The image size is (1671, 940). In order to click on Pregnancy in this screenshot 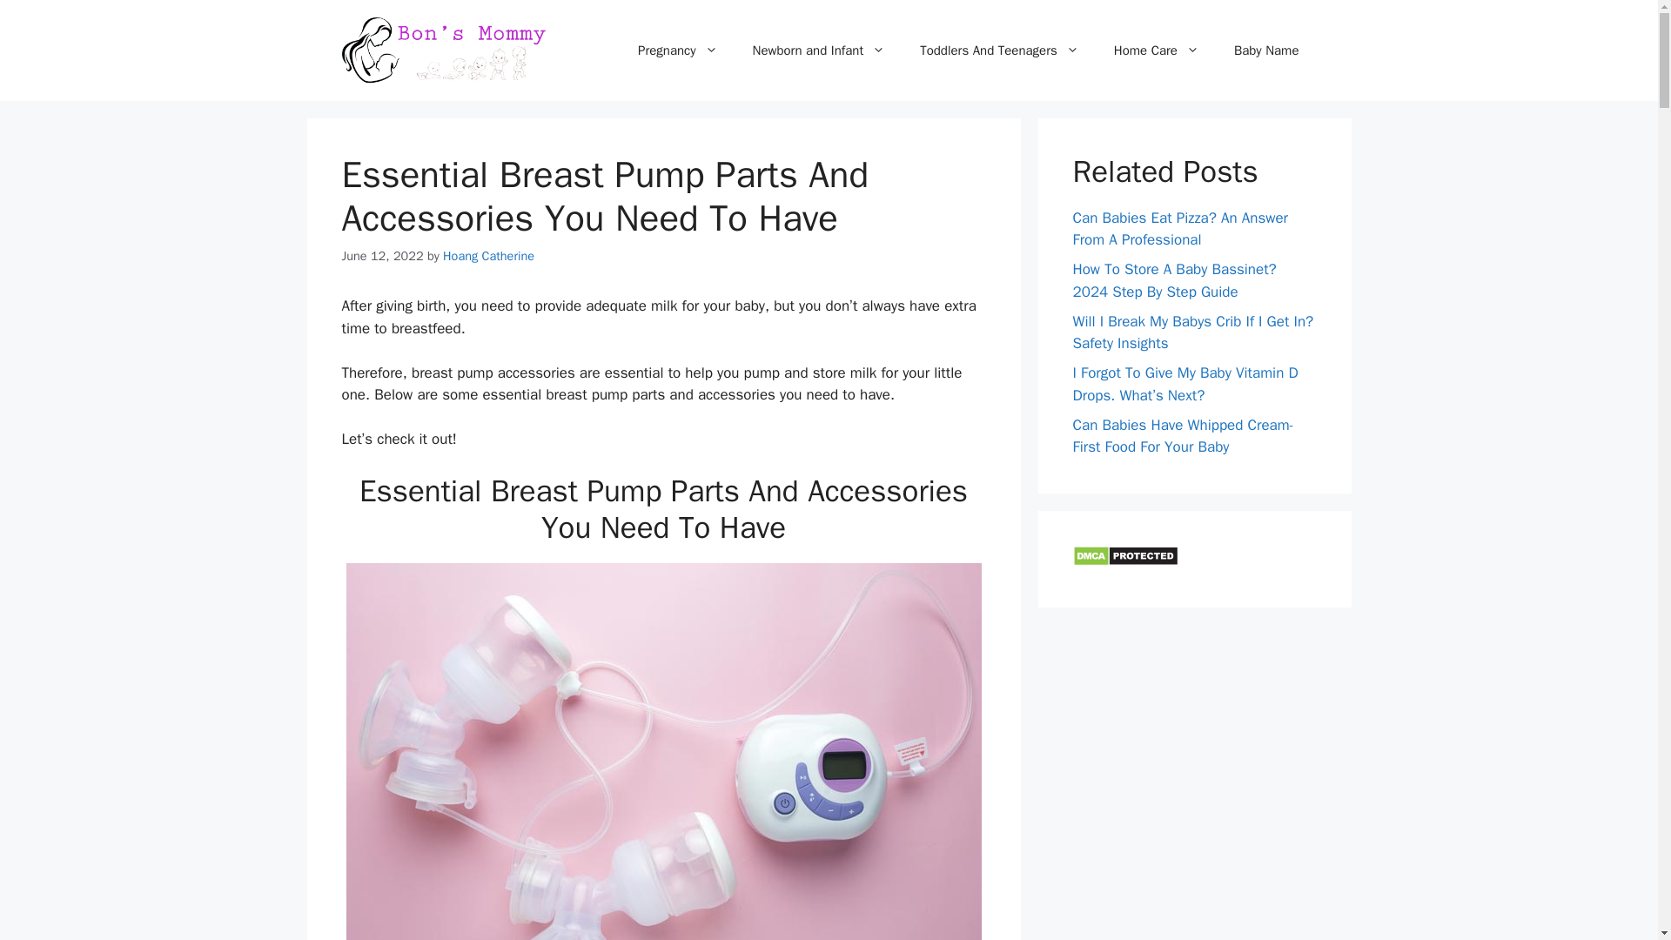, I will do `click(677, 50)`.